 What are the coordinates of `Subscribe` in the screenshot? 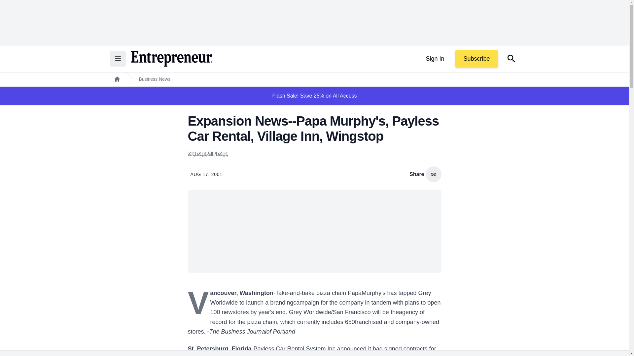 It's located at (476, 59).